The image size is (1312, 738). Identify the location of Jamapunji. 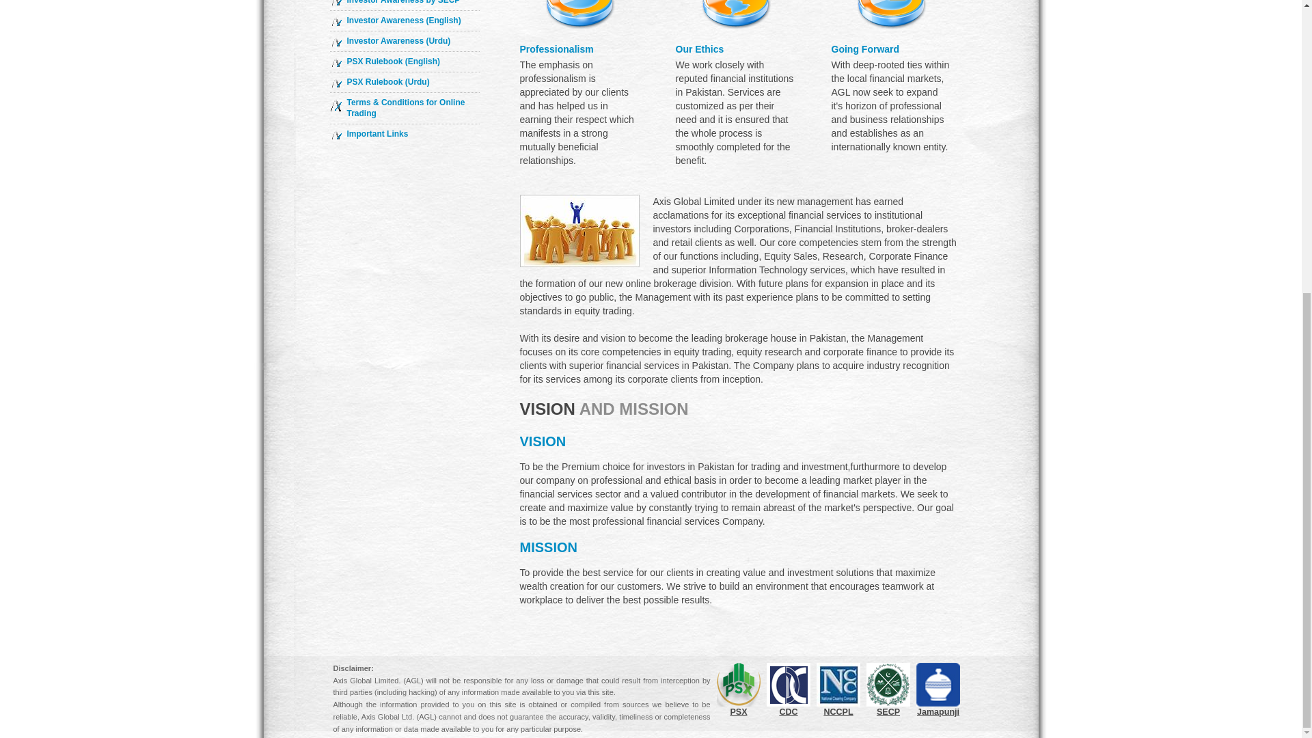
(938, 689).